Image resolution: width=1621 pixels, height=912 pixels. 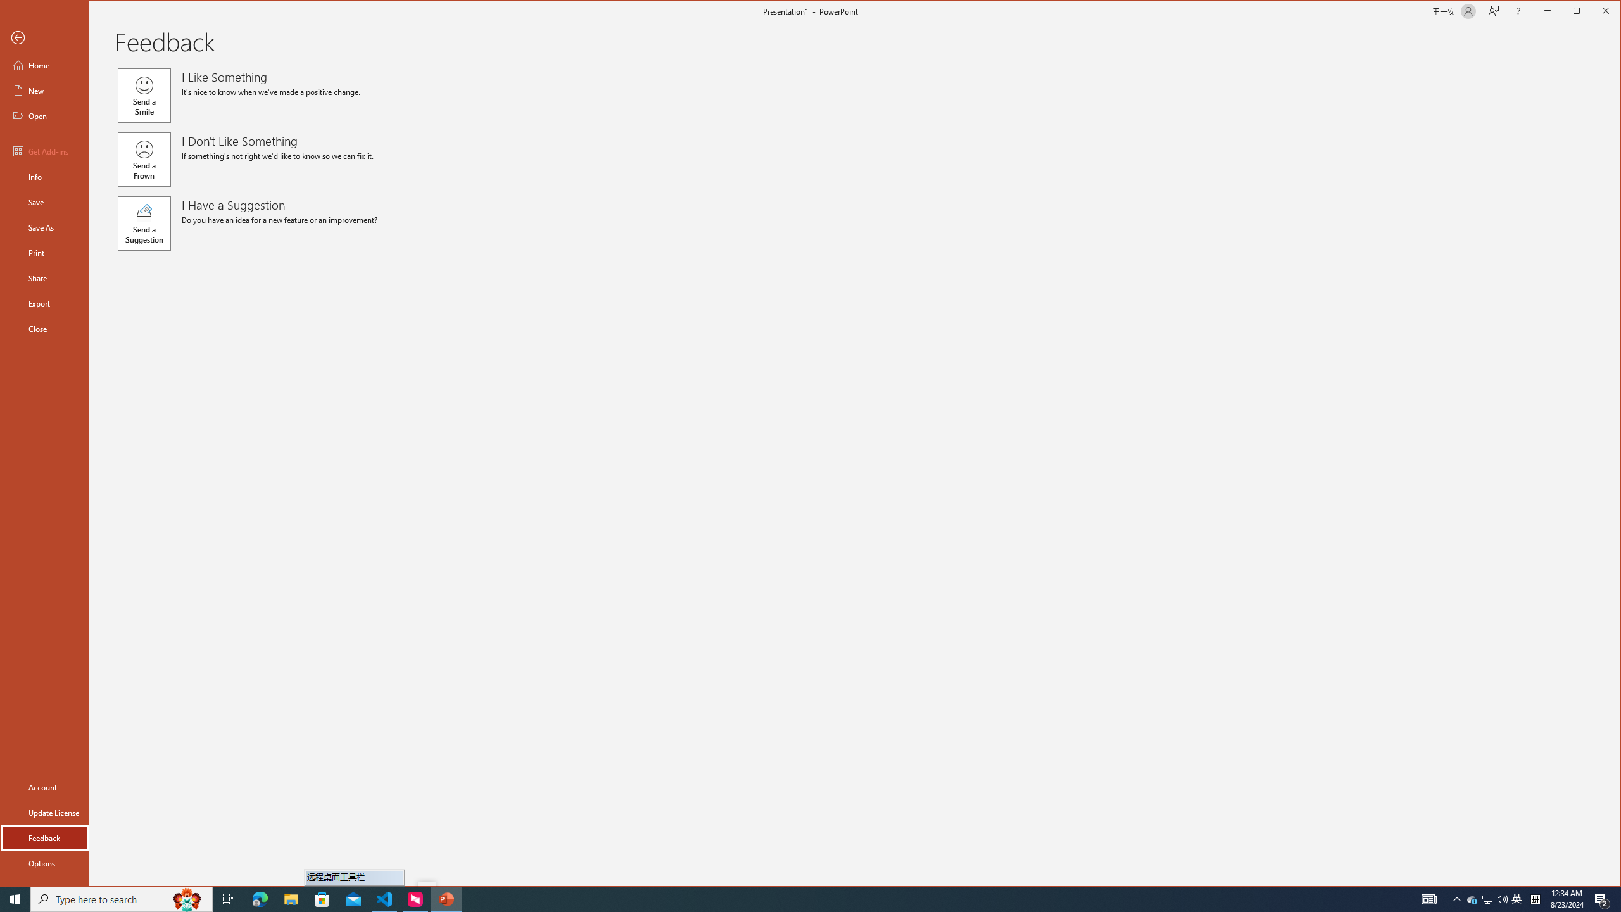 What do you see at coordinates (1602, 899) in the screenshot?
I see `Action Center, 2 new notifications` at bounding box center [1602, 899].